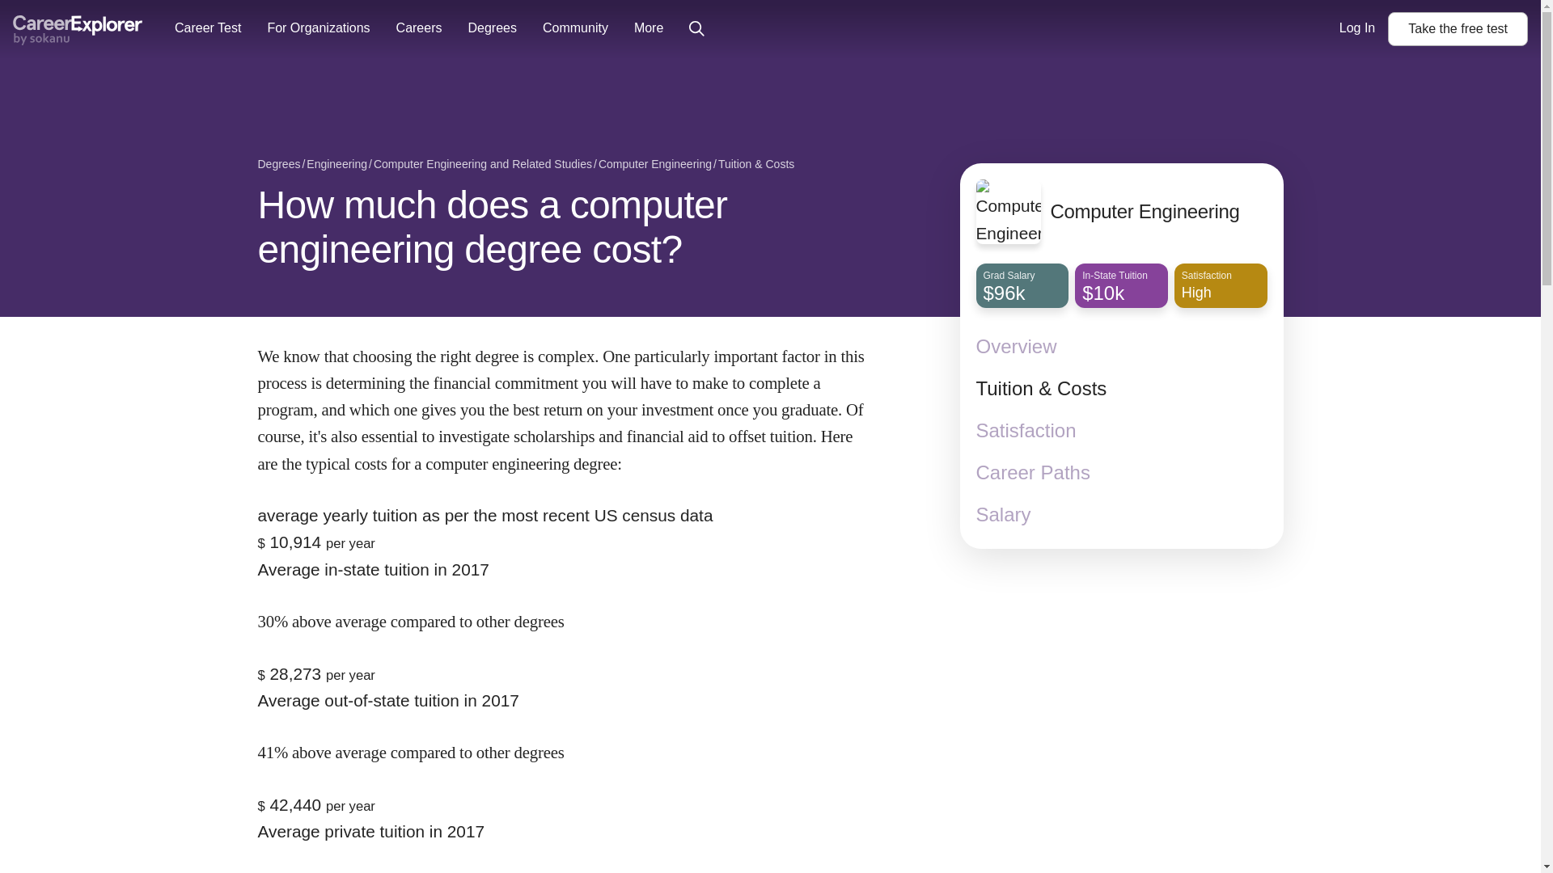  Describe the element at coordinates (207, 29) in the screenshot. I see `Degrees` at that location.